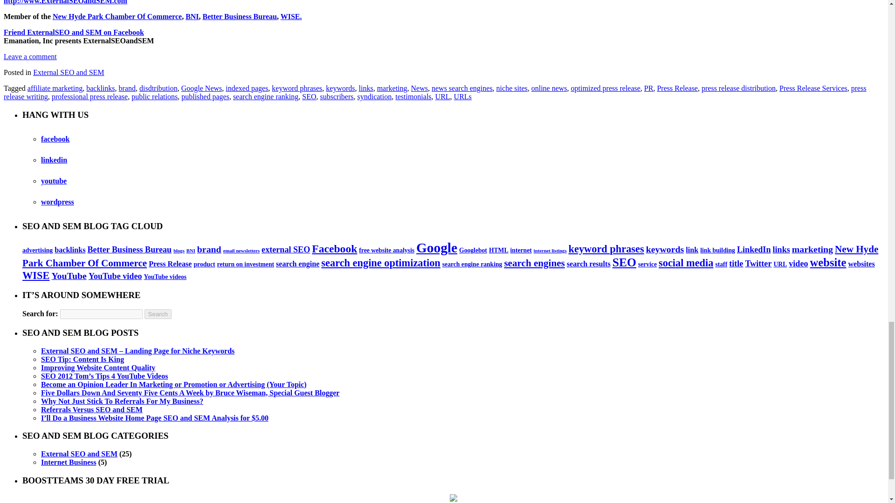 The image size is (895, 503). I want to click on Search, so click(158, 314).